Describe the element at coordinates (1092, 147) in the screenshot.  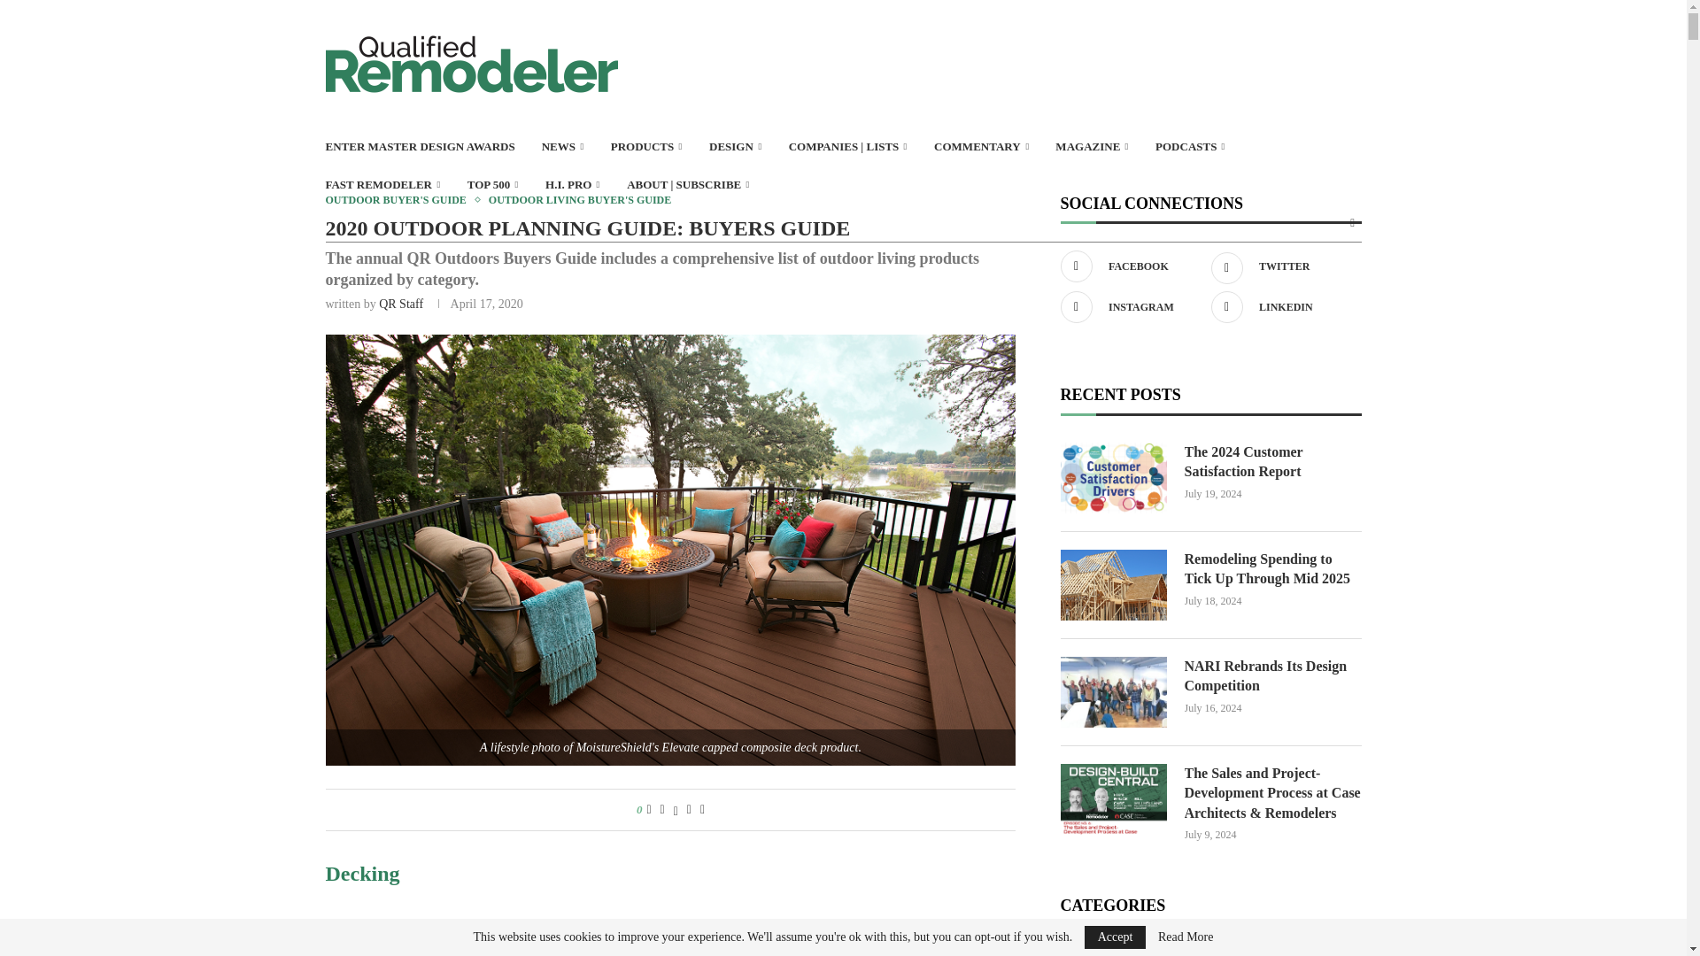
I see `MAGAZINE` at that location.